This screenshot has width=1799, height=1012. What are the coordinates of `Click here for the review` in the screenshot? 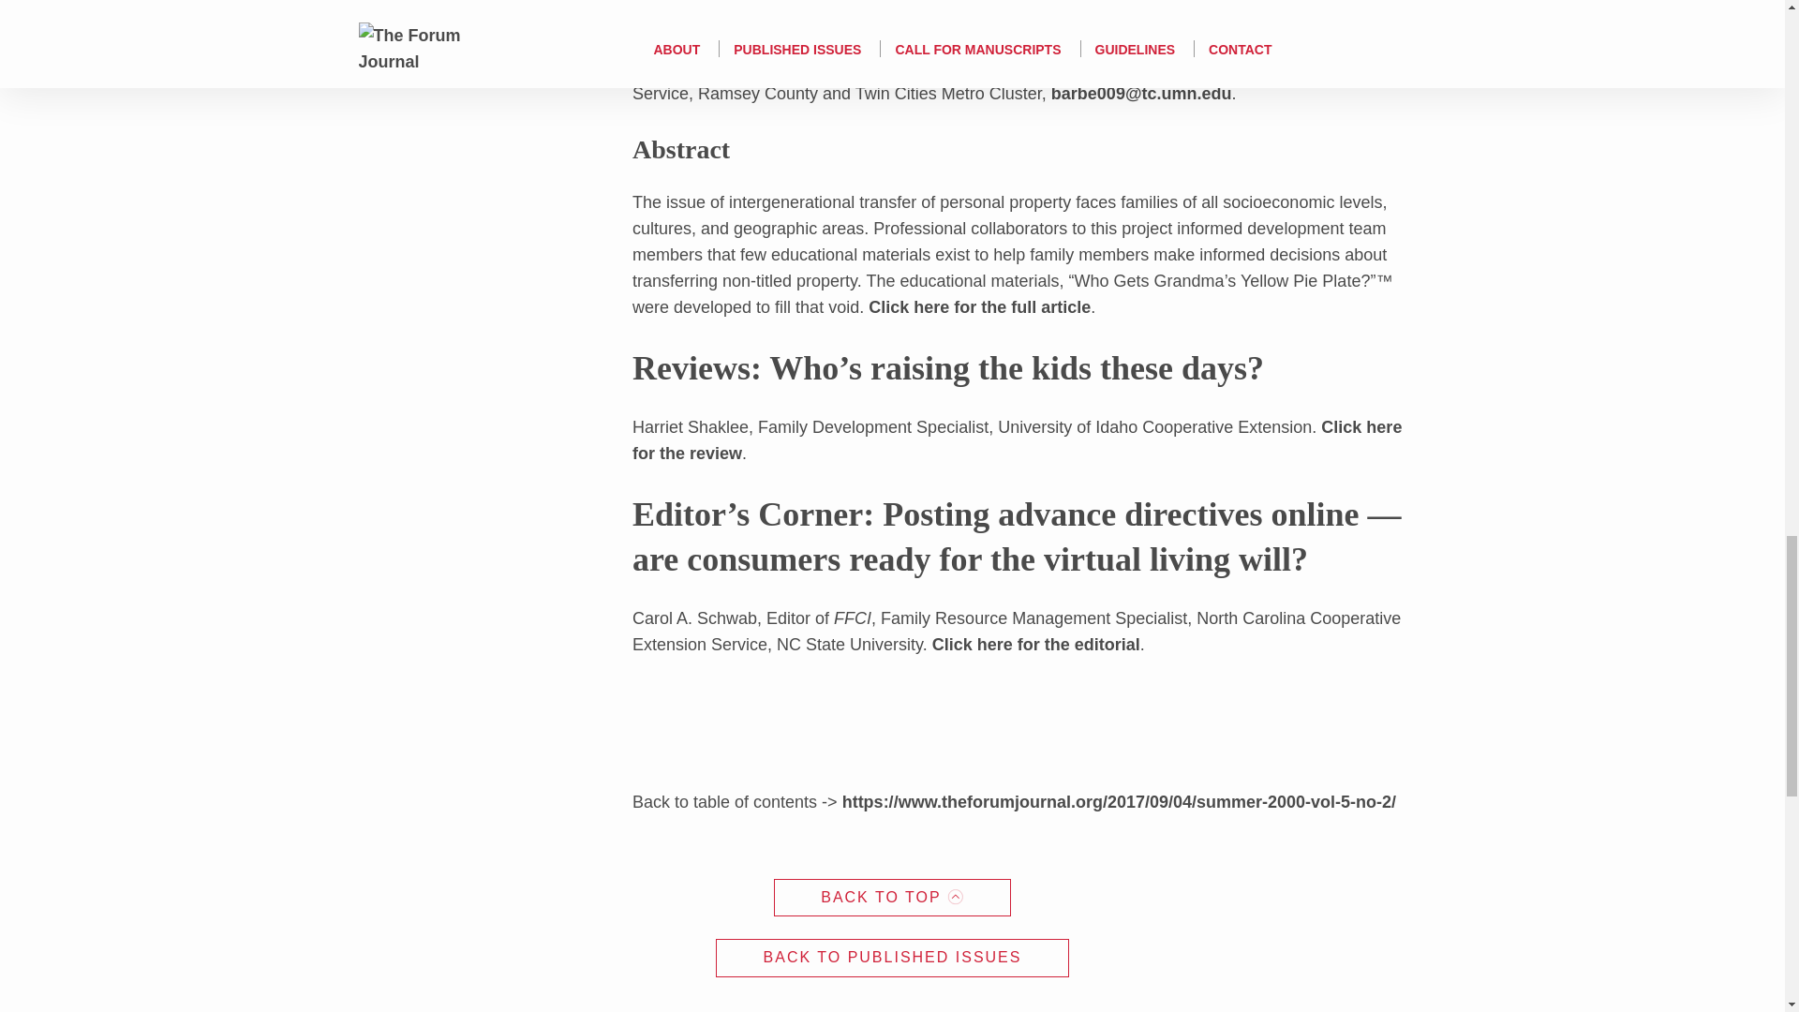 It's located at (1017, 440).